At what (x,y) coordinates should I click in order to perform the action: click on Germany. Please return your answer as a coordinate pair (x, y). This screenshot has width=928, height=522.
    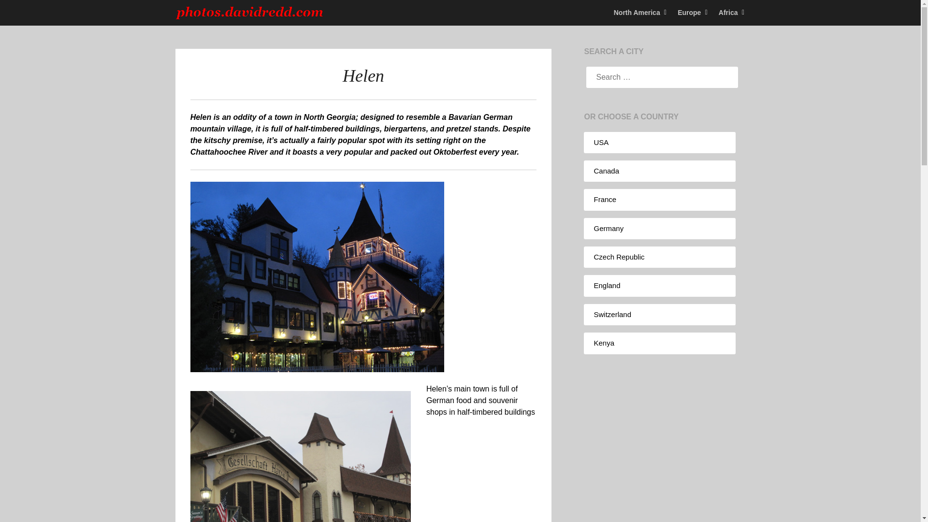
    Looking at the image, I should click on (609, 228).